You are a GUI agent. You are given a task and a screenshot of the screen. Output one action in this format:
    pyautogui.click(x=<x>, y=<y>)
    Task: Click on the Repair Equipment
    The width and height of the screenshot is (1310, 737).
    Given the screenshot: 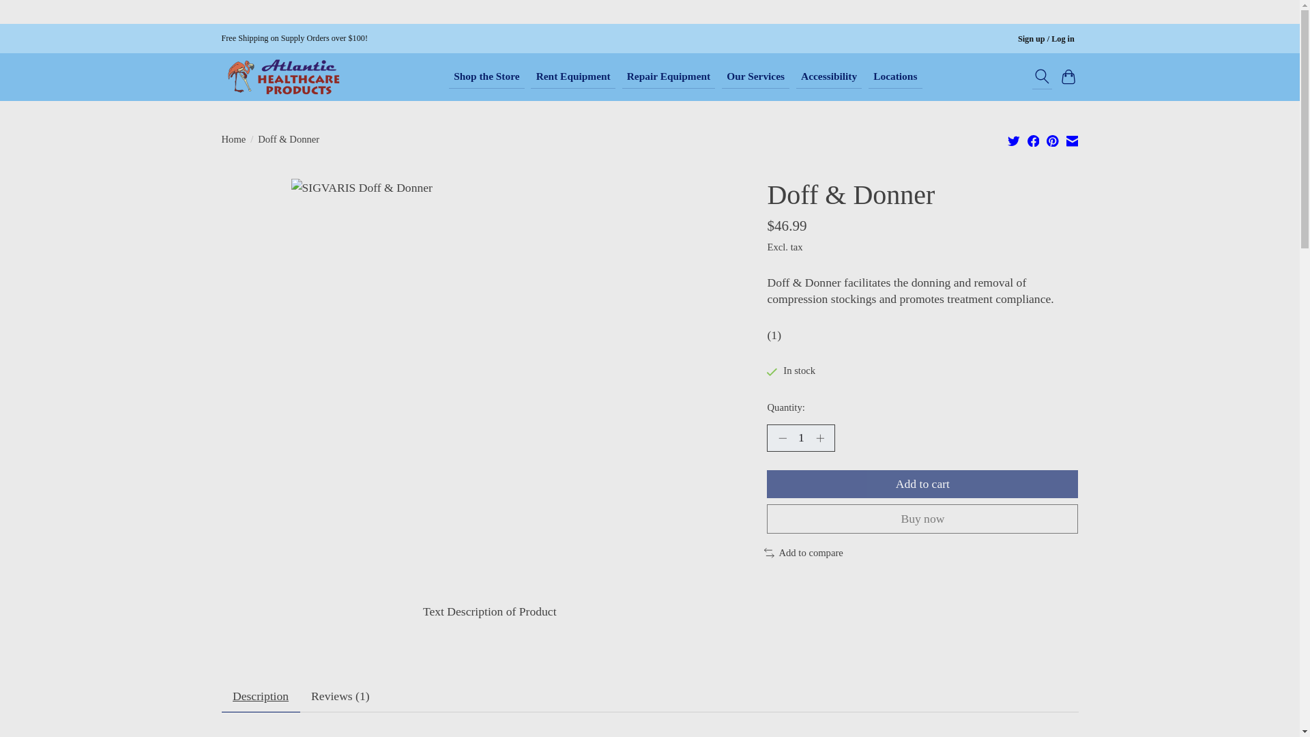 What is the action you would take?
    pyautogui.click(x=669, y=76)
    